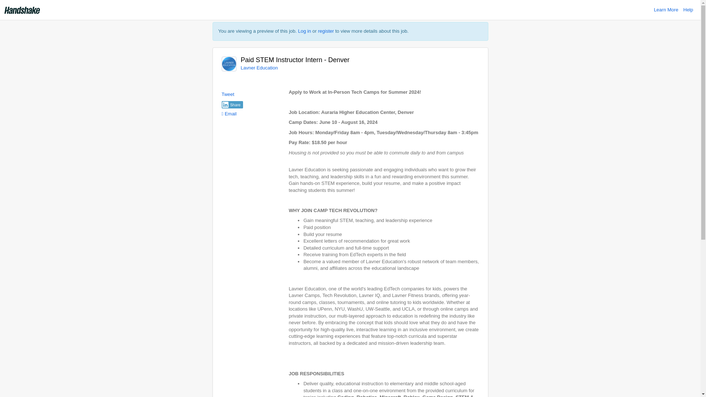 This screenshot has height=397, width=706. I want to click on Share, so click(232, 104).